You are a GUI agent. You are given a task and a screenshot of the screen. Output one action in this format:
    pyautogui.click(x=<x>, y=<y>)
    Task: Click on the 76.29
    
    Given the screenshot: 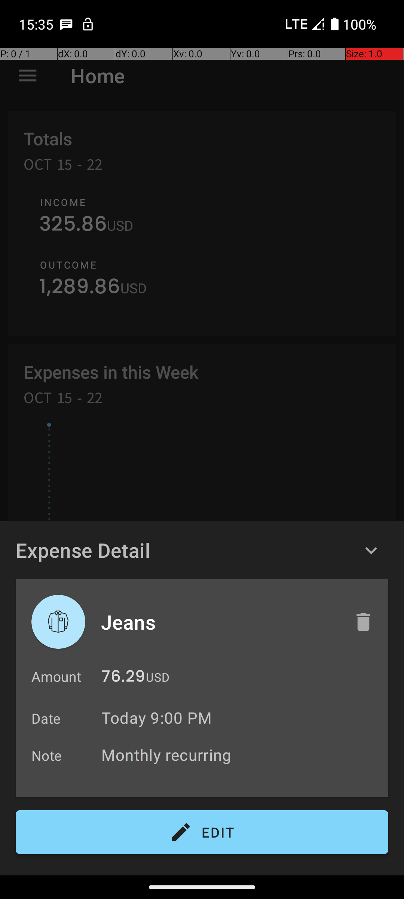 What is the action you would take?
    pyautogui.click(x=123, y=678)
    